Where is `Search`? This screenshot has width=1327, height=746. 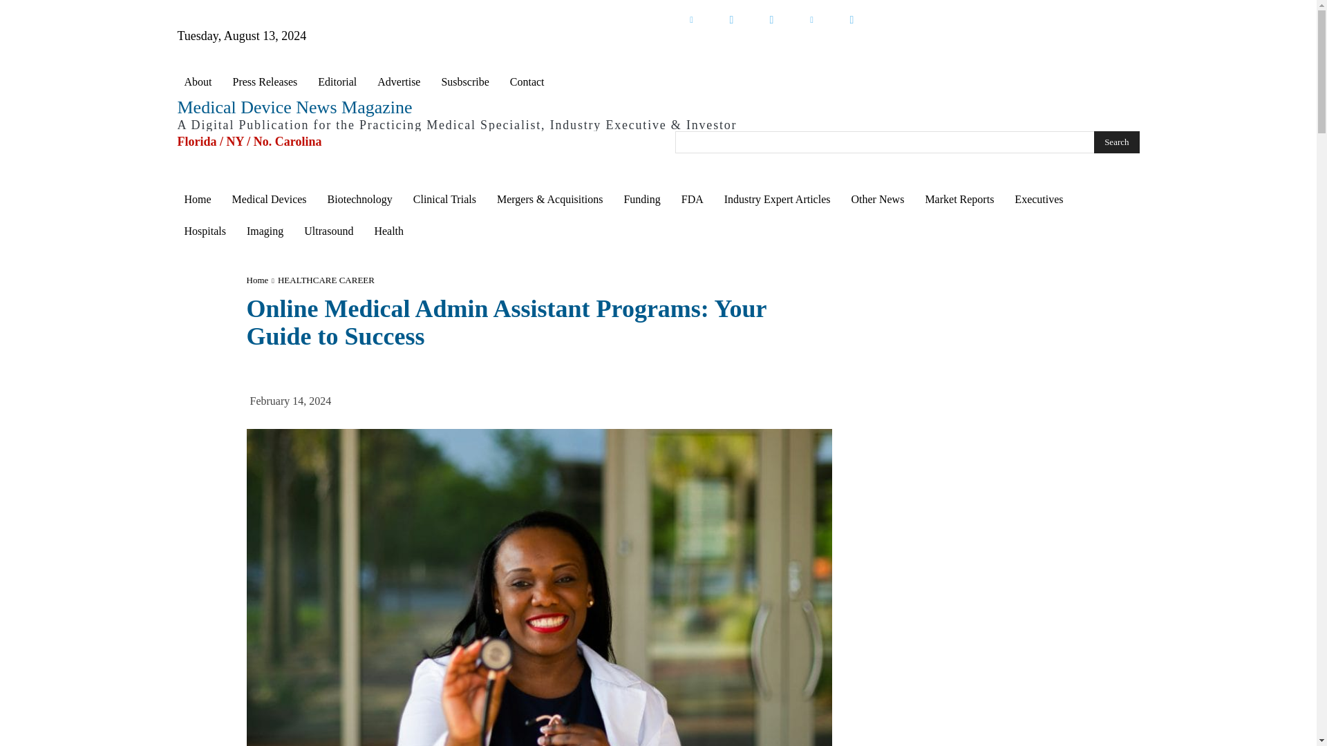
Search is located at coordinates (1116, 142).